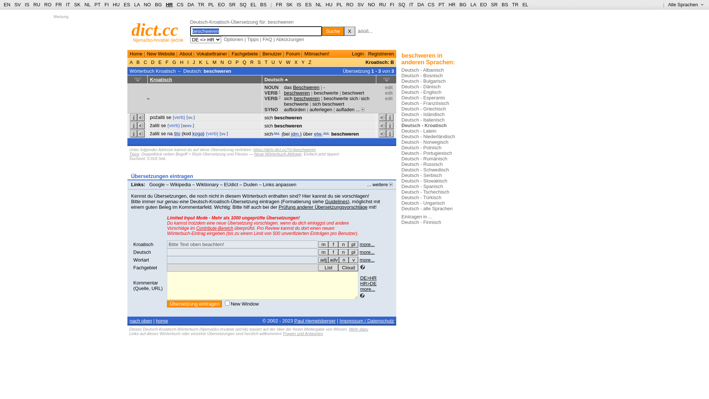  I want to click on more..., so click(367, 260).